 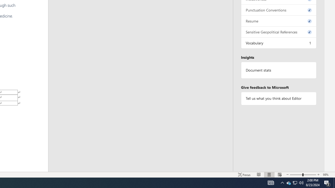 What do you see at coordinates (278, 98) in the screenshot?
I see `Tell us what you think about Editor` at bounding box center [278, 98].